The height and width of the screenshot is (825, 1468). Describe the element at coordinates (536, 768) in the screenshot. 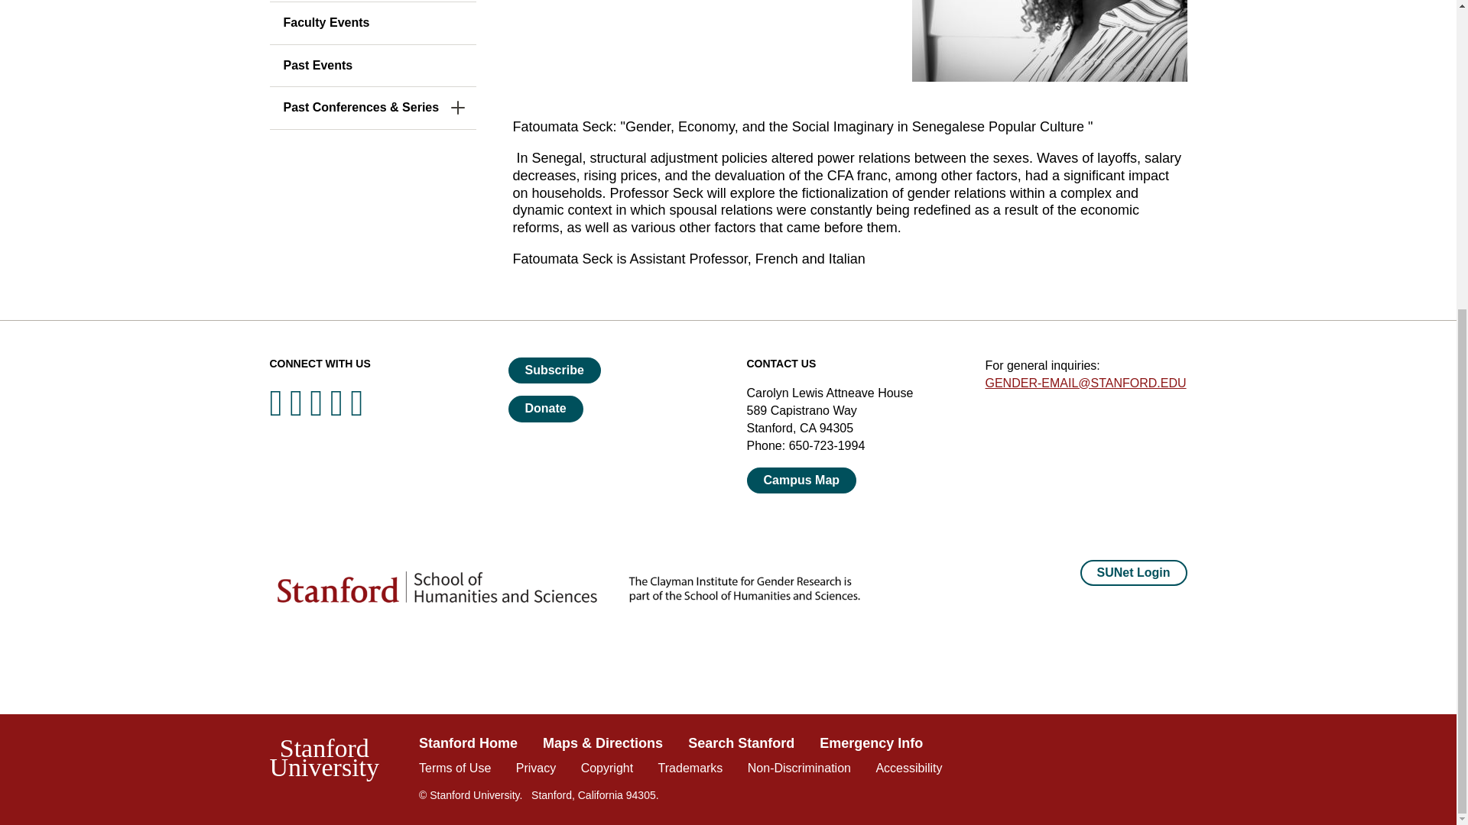

I see `Privacy and cookie policy` at that location.